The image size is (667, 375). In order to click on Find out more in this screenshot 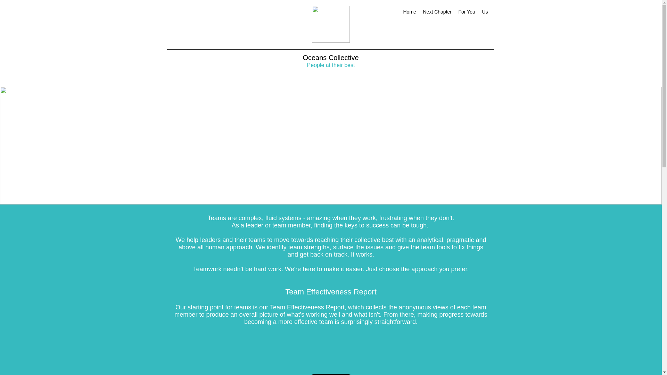, I will do `click(330, 374)`.